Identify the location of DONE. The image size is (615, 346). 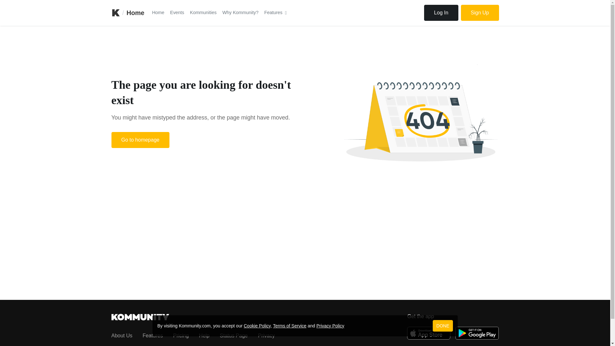
(443, 325).